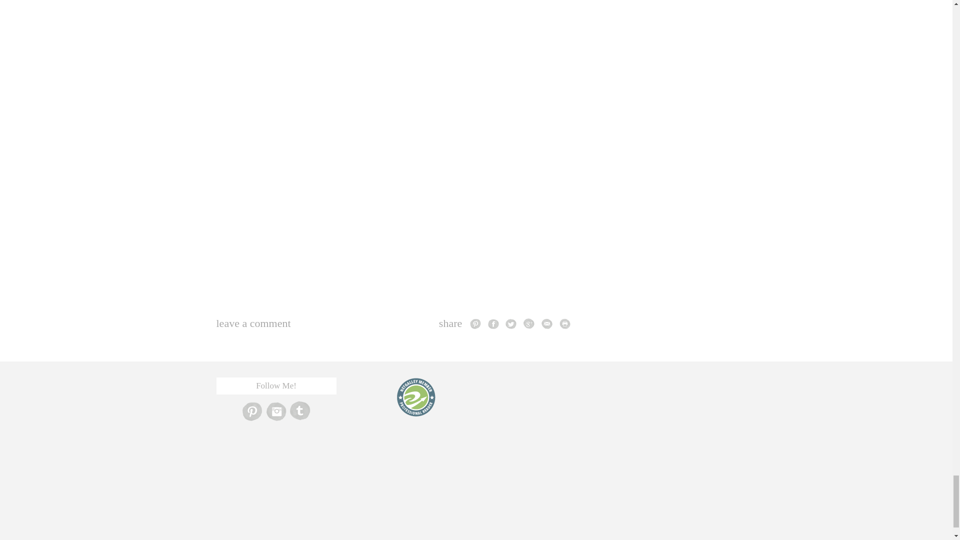  What do you see at coordinates (415, 397) in the screenshot?
I see `Professional Reader` at bounding box center [415, 397].